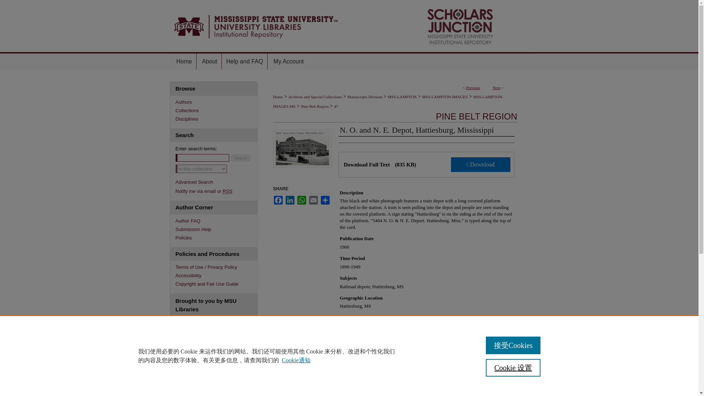 Image resolution: width=704 pixels, height=396 pixels. I want to click on Archives and Special Collections, so click(315, 97).